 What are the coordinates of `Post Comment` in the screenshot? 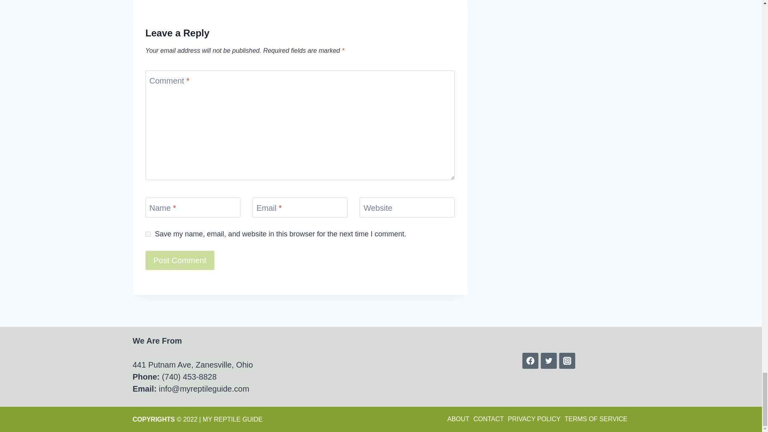 It's located at (180, 260).